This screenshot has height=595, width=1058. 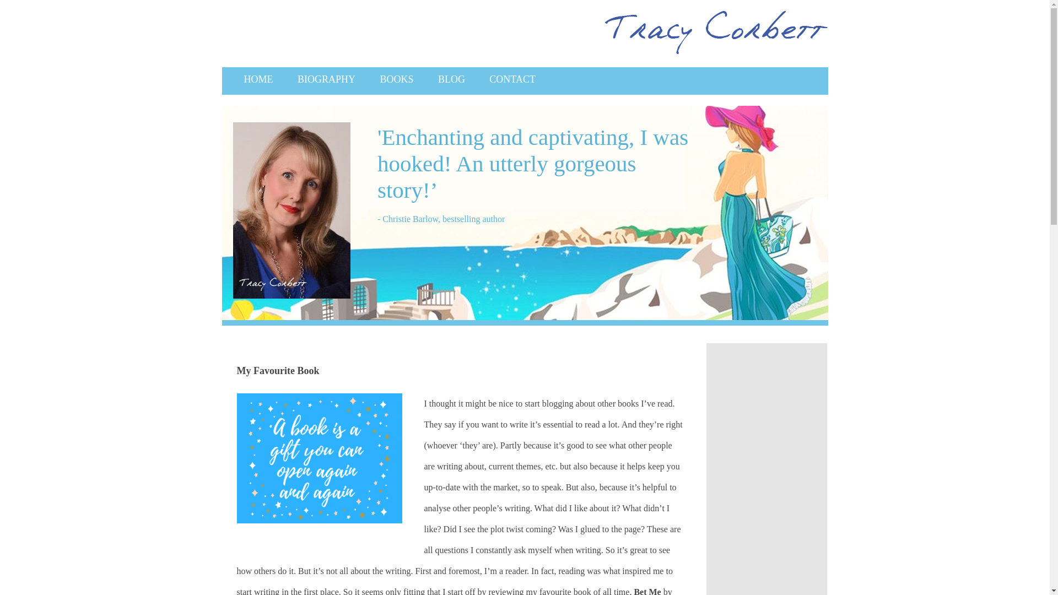 I want to click on CONTACT, so click(x=512, y=79).